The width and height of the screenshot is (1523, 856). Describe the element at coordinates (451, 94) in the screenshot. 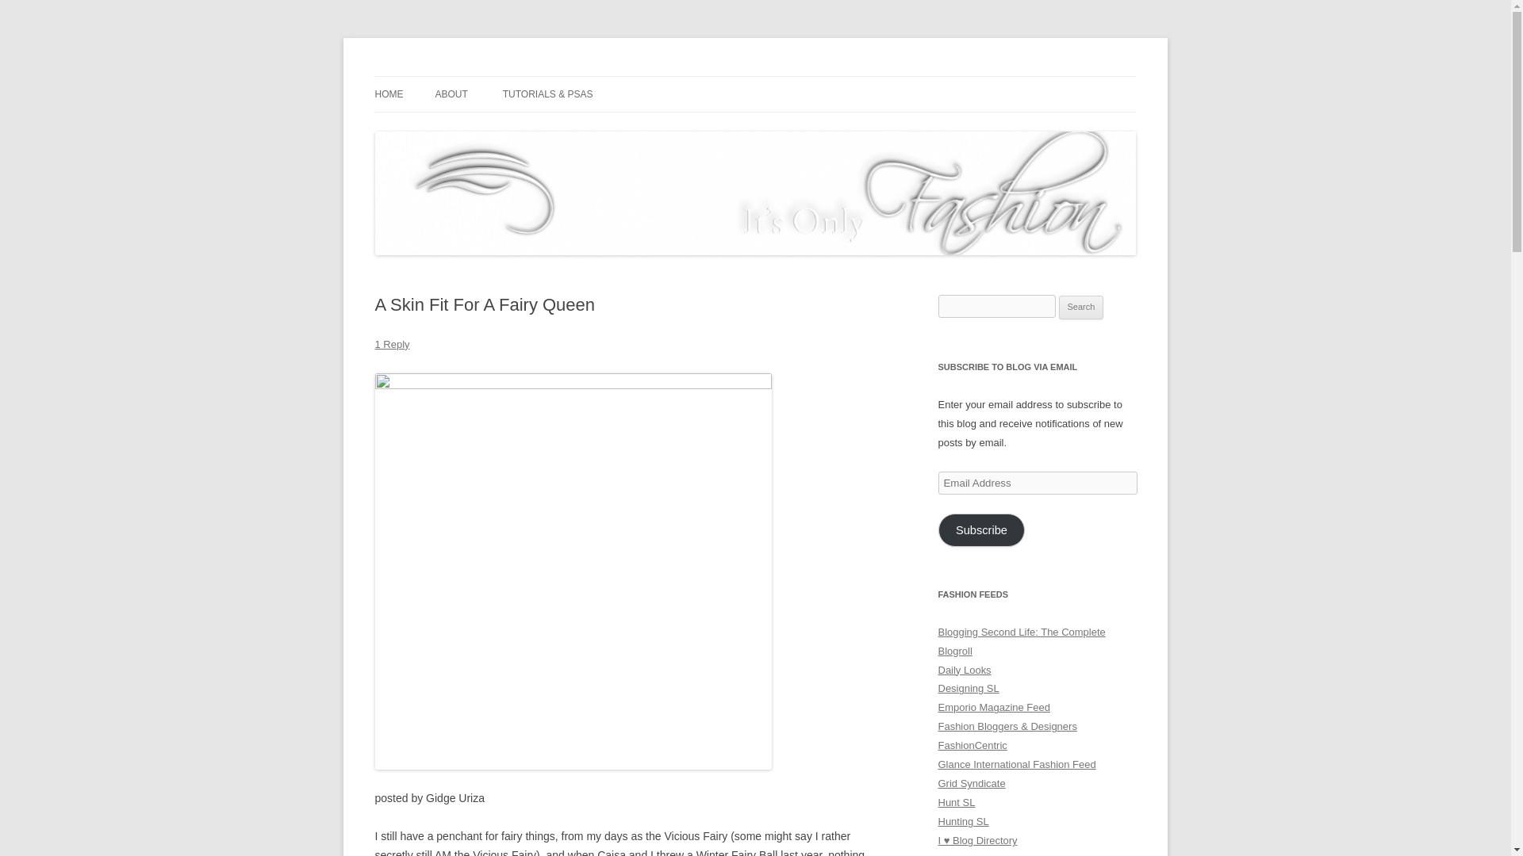

I see `ABOUT` at that location.